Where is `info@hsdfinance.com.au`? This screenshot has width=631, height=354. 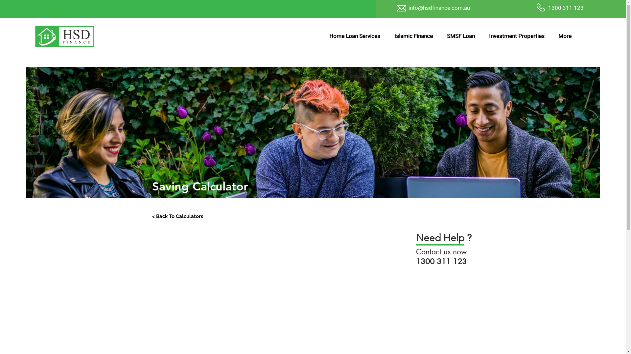
info@hsdfinance.com.au is located at coordinates (439, 8).